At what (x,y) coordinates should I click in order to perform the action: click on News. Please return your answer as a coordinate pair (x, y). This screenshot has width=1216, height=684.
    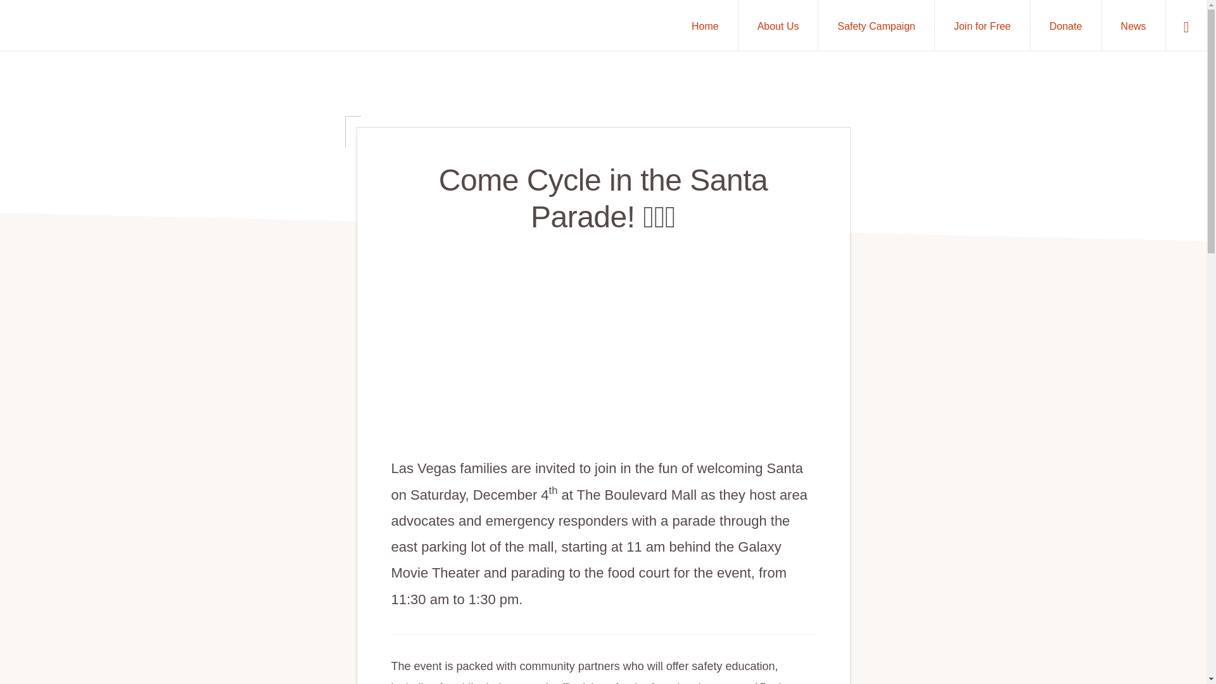
    Looking at the image, I should click on (1133, 25).